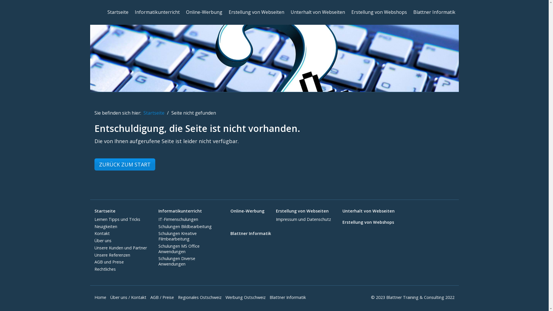  Describe the element at coordinates (106, 226) in the screenshot. I see `Neuigkeiten` at that location.